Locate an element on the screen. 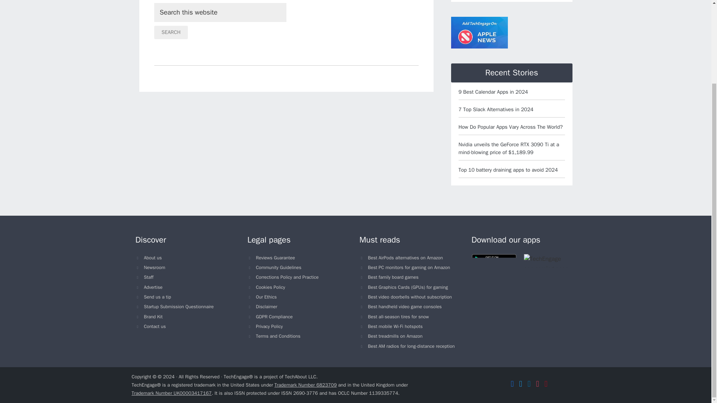 The width and height of the screenshot is (717, 403). How Do Popular Apps Vary Across The World? is located at coordinates (511, 127).